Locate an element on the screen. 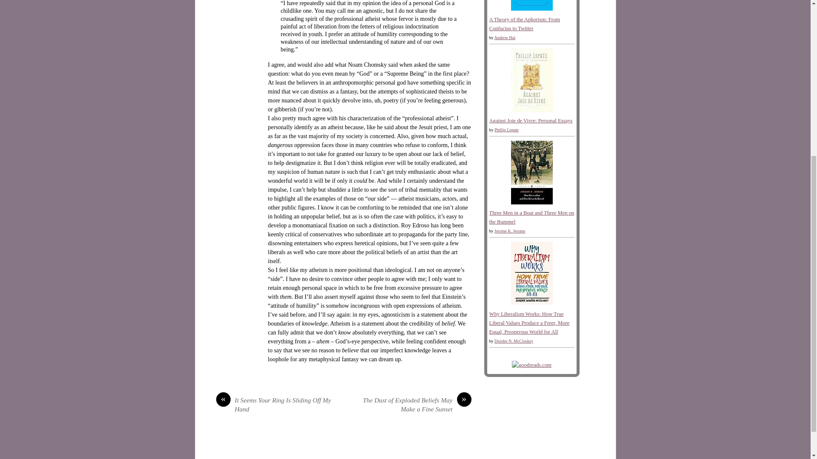 This screenshot has height=459, width=817. A Theory of the Aphorism: From Confucius to Twitter is located at coordinates (531, 9).